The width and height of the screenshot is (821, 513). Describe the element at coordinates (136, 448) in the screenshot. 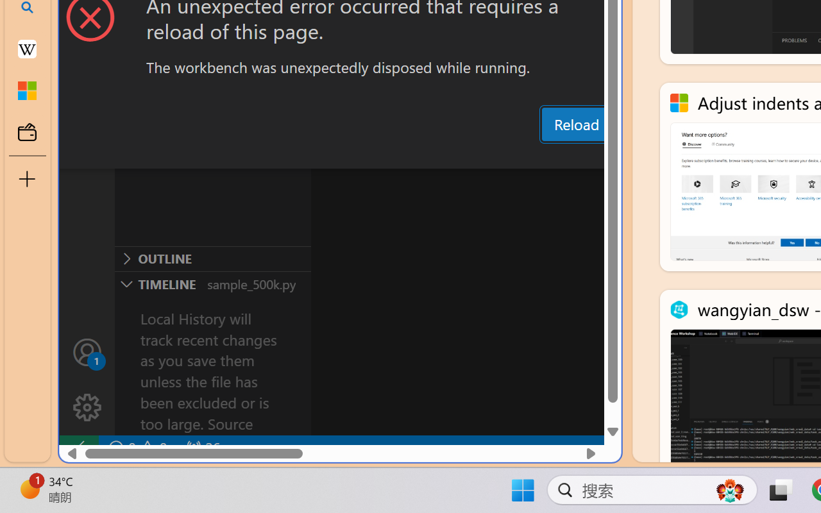

I see `No Problems` at that location.